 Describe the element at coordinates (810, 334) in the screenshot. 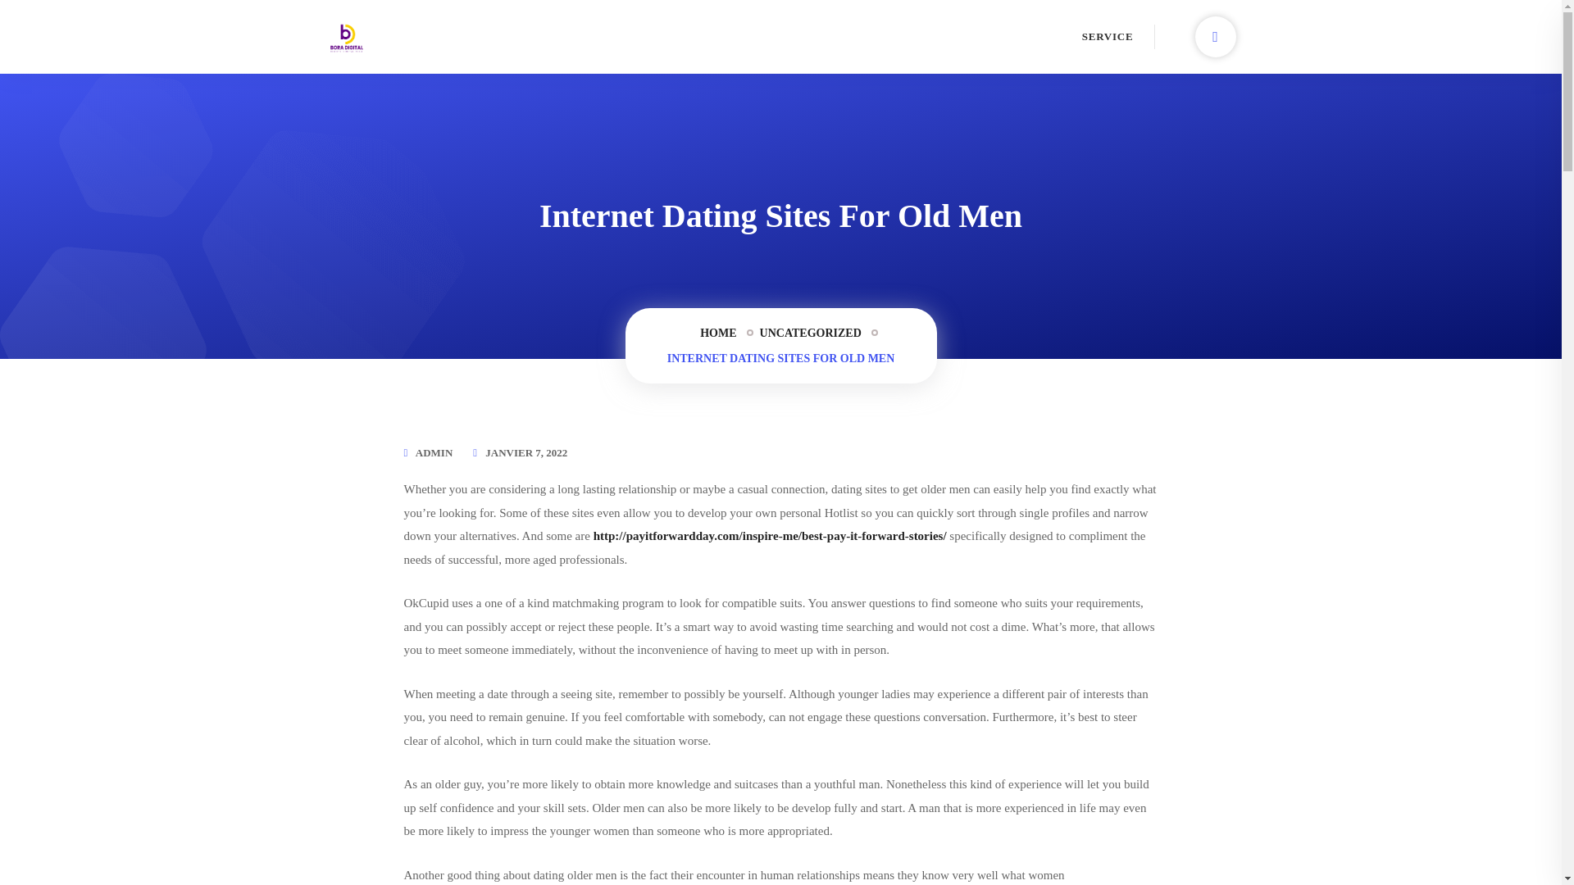

I see `UNCATEGORIZED` at that location.